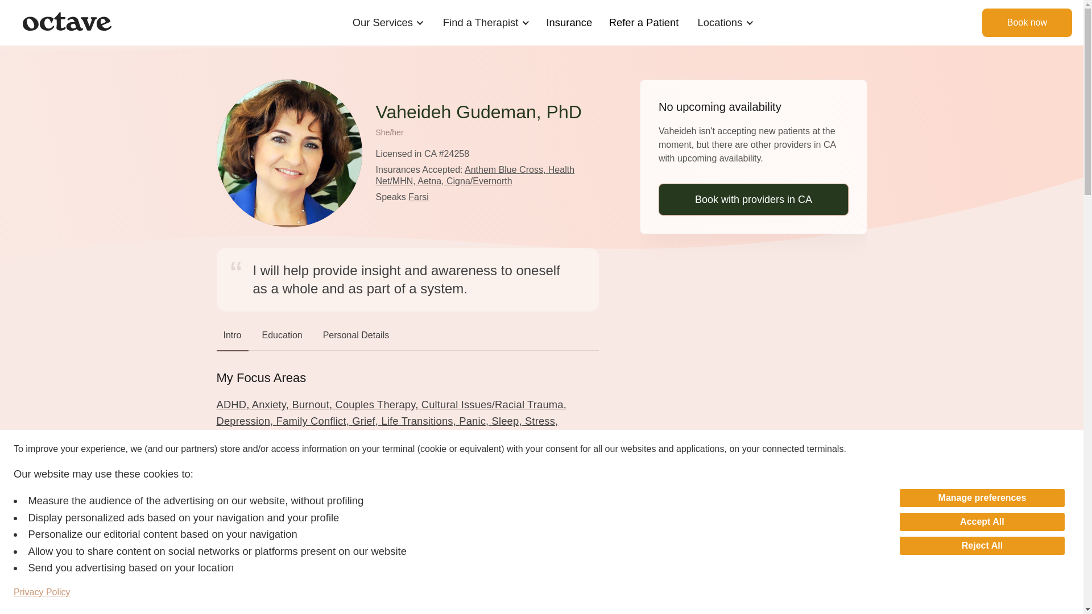 Image resolution: width=1092 pixels, height=614 pixels. Describe the element at coordinates (982, 498) in the screenshot. I see `Manage preferences` at that location.